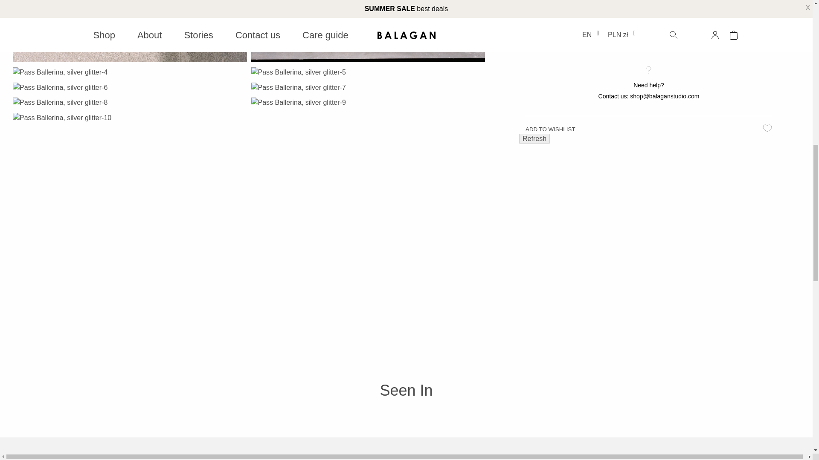 Image resolution: width=819 pixels, height=460 pixels. What do you see at coordinates (60, 102) in the screenshot?
I see ` Pass Ballerina, silver glitter-8 ` at bounding box center [60, 102].